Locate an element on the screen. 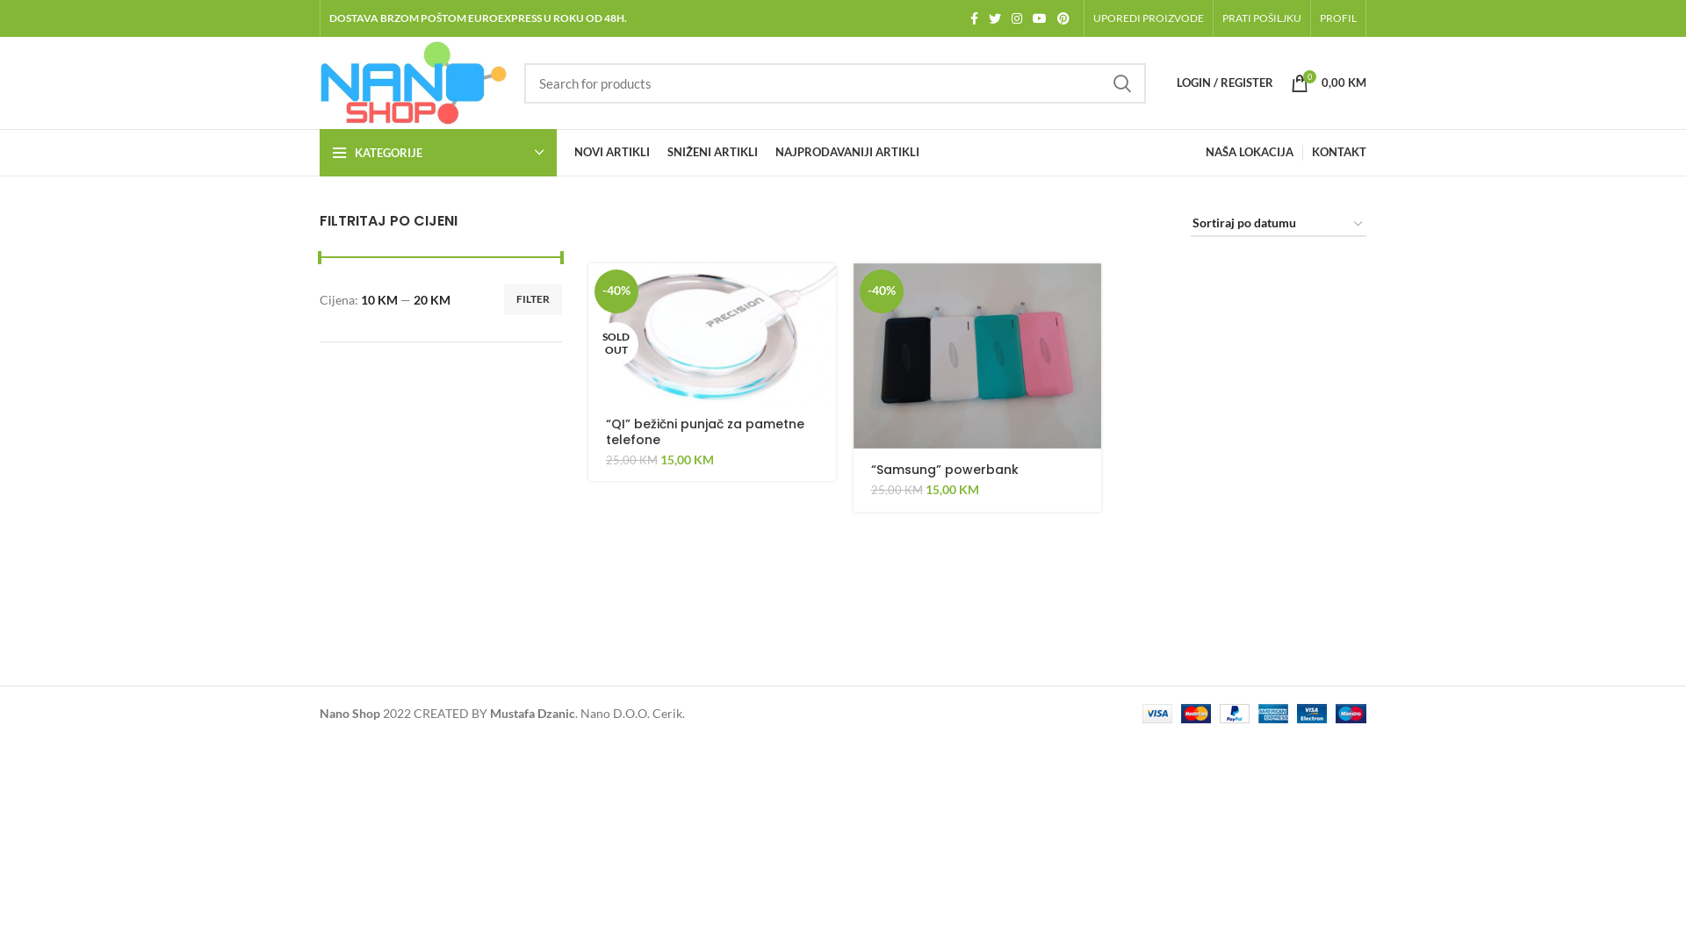  SEARCH is located at coordinates (1122, 83).